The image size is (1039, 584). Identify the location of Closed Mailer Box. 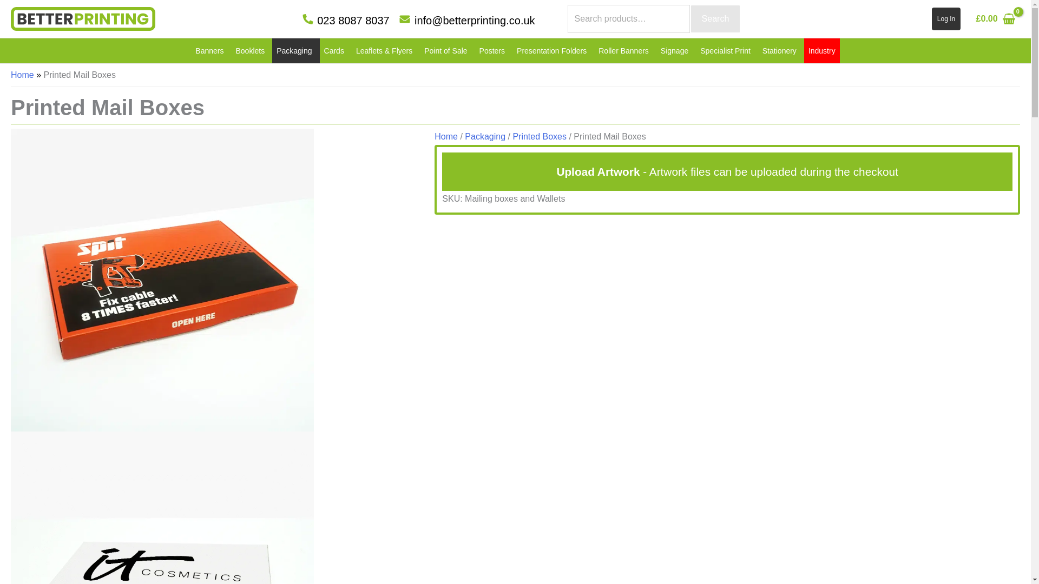
(162, 279).